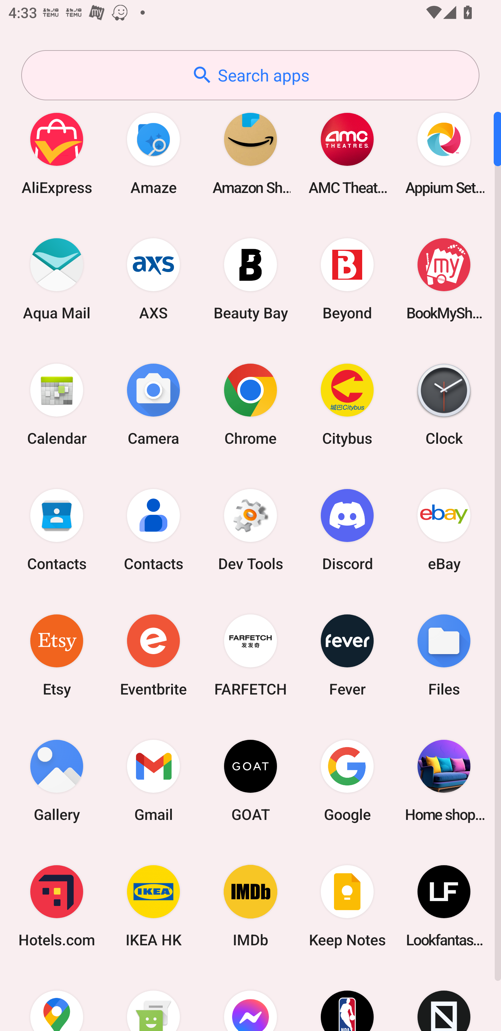  What do you see at coordinates (57, 404) in the screenshot?
I see `Calendar` at bounding box center [57, 404].